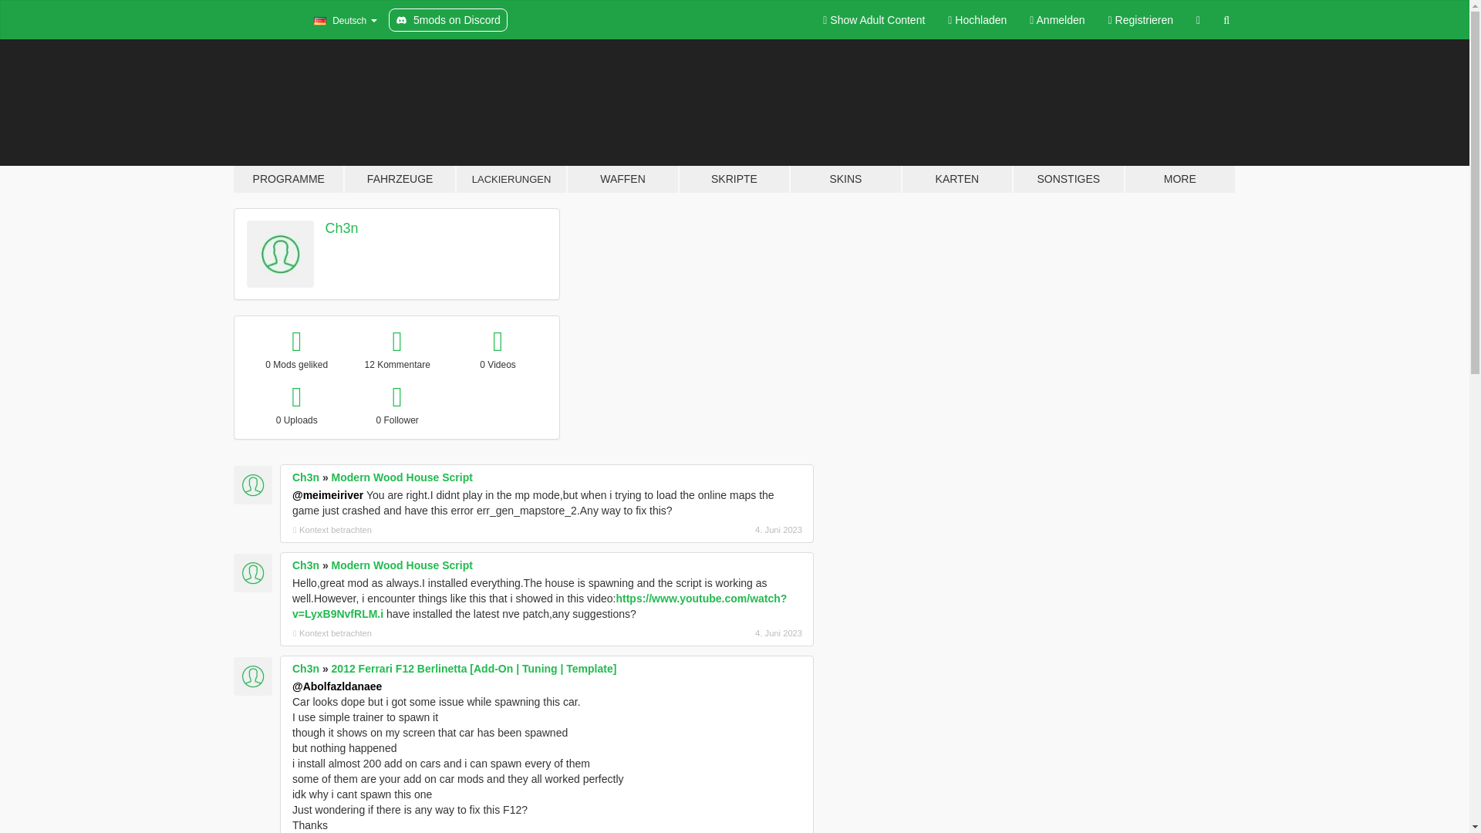 Image resolution: width=1481 pixels, height=833 pixels. I want to click on Show Adult Content, so click(873, 20).